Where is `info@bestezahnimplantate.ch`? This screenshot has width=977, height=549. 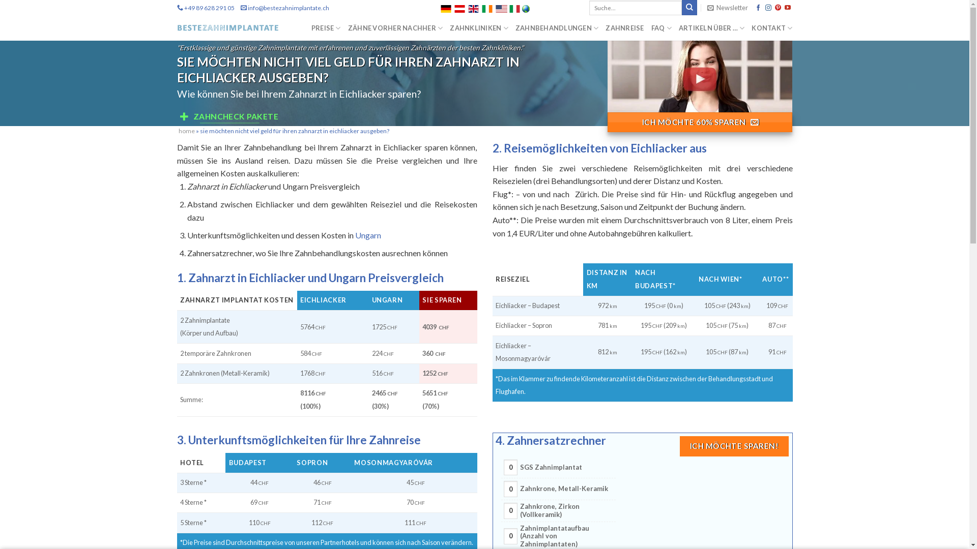 info@bestezahnimplantate.ch is located at coordinates (288, 8).